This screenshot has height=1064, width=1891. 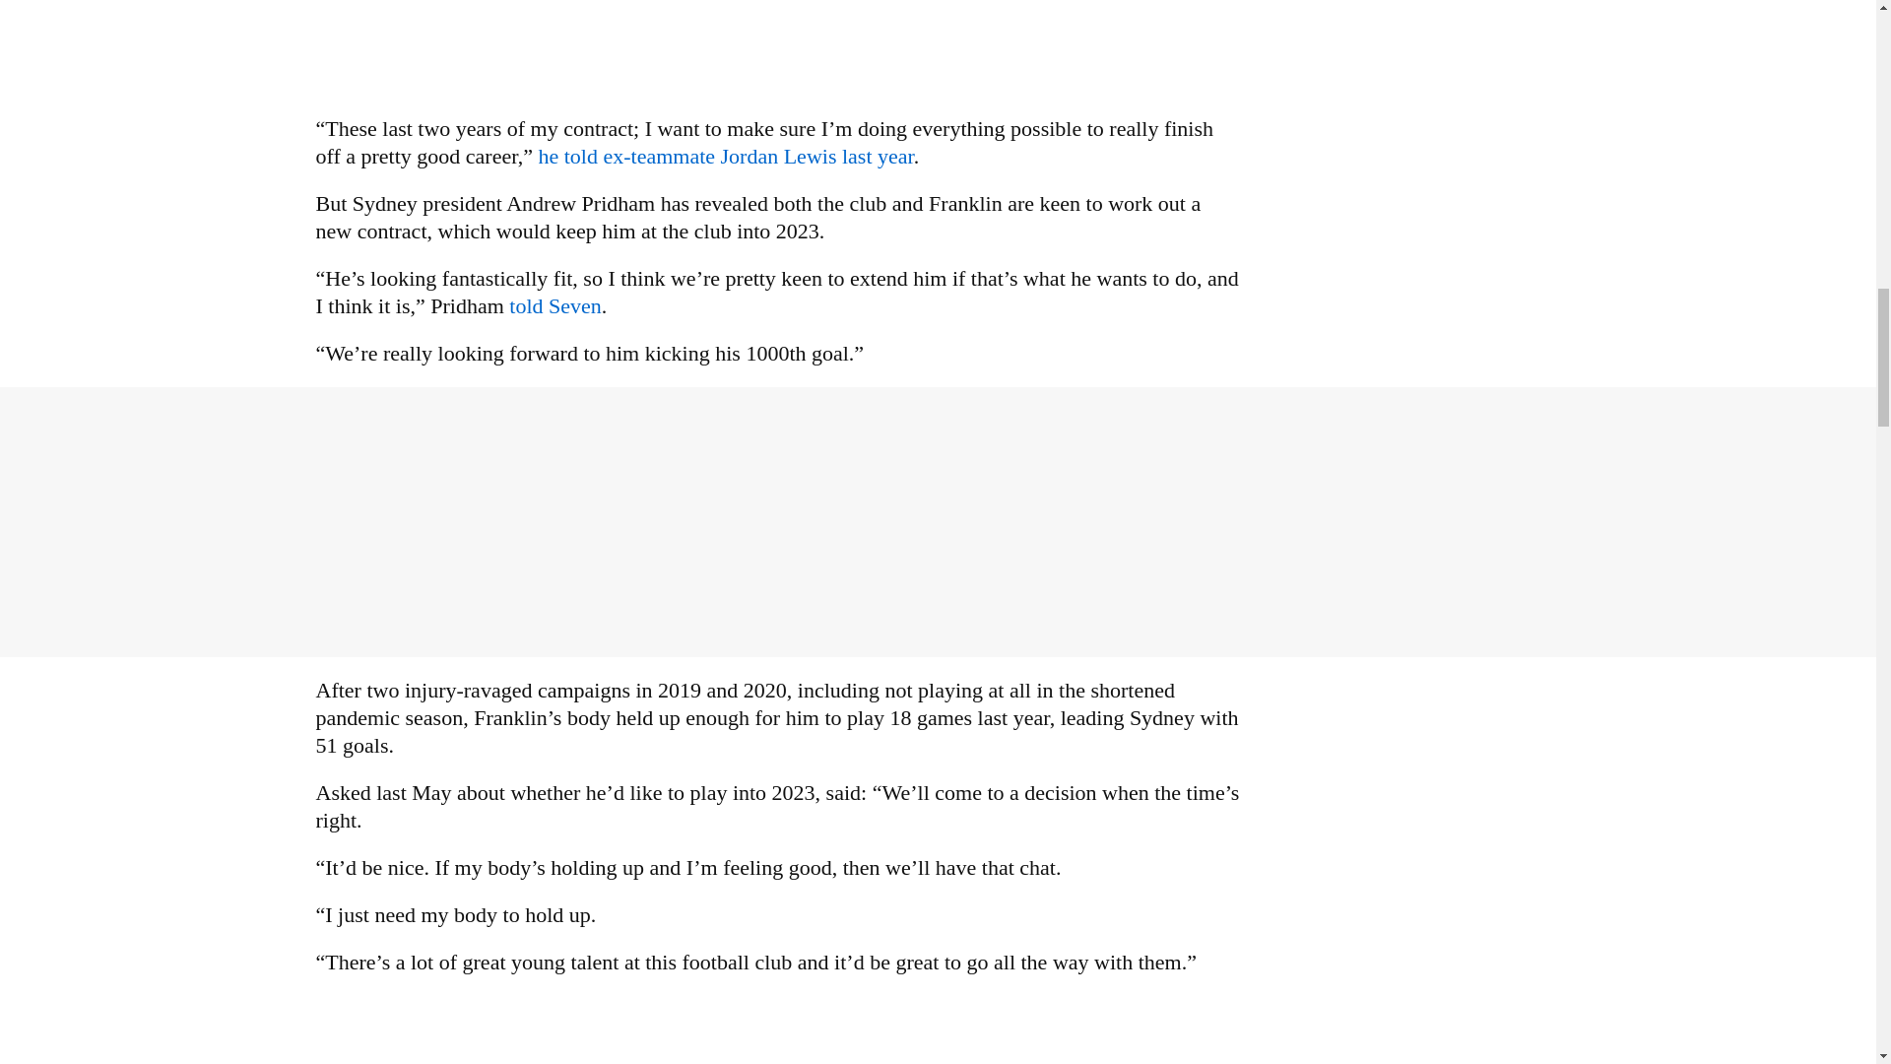 What do you see at coordinates (778, 1030) in the screenshot?
I see `Minutely` at bounding box center [778, 1030].